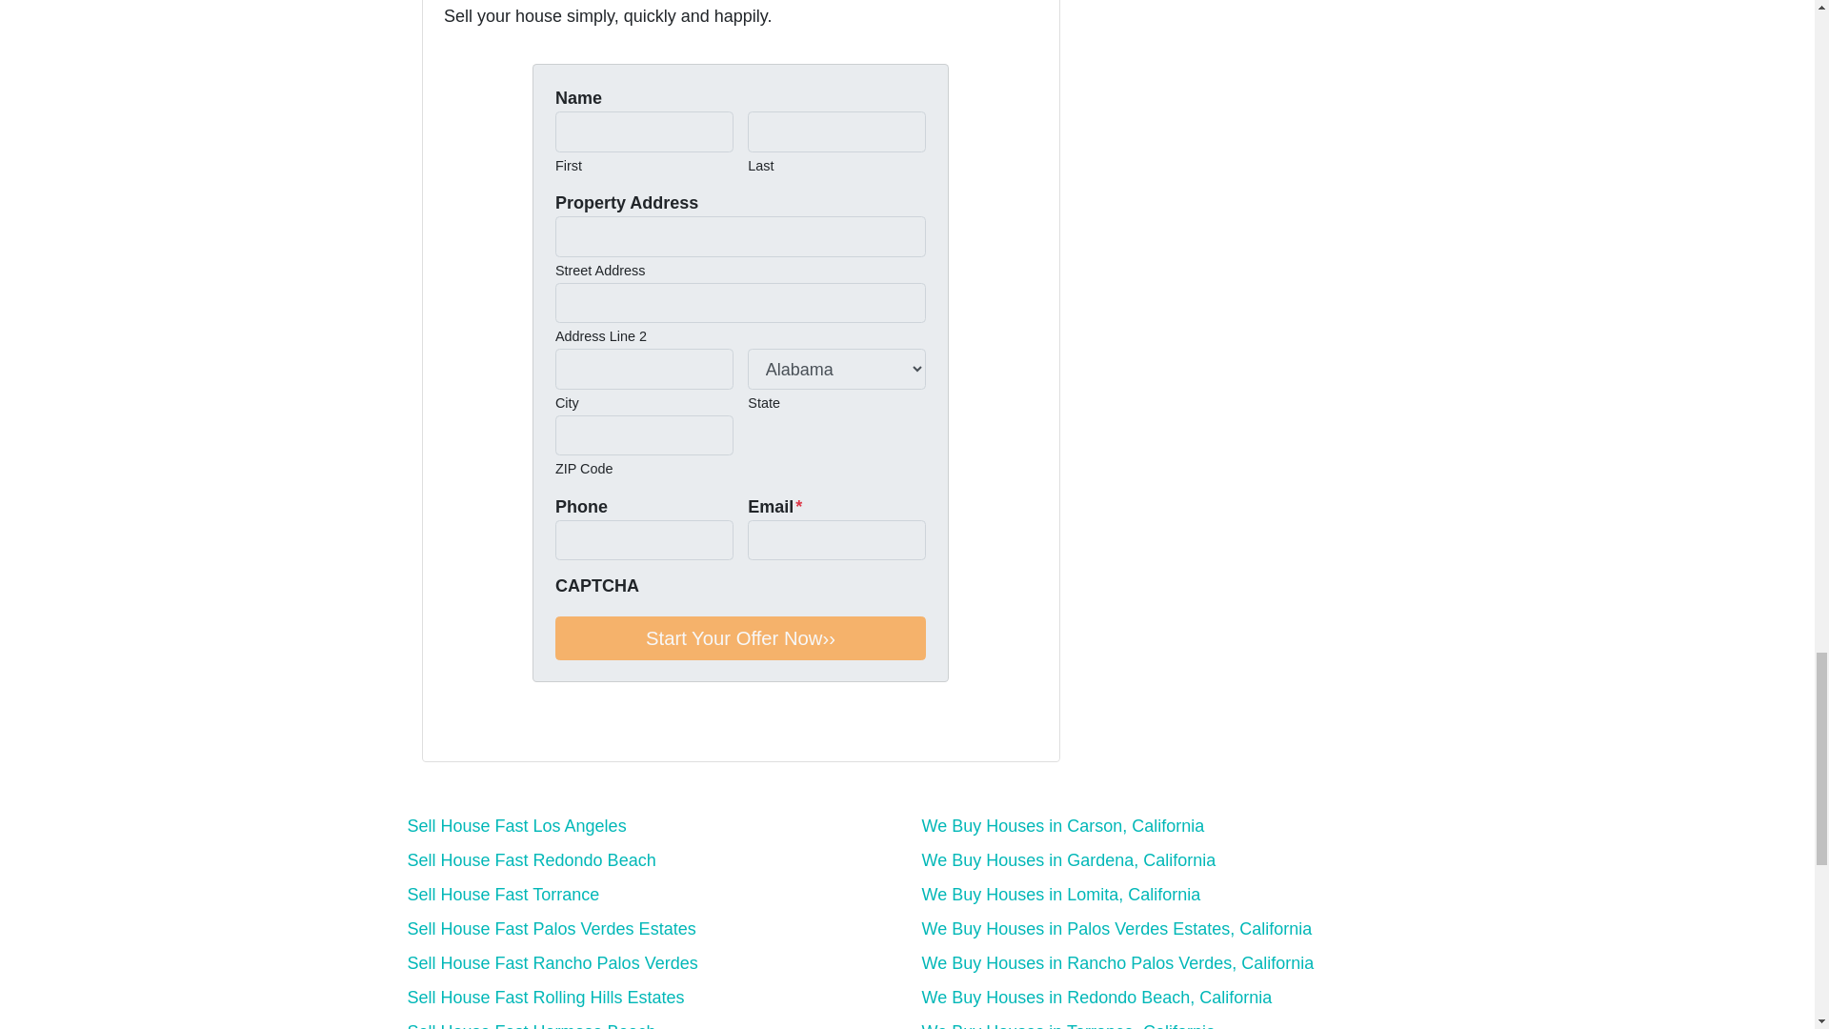 The width and height of the screenshot is (1829, 1029). What do you see at coordinates (615, 728) in the screenshot?
I see `Houzz` at bounding box center [615, 728].